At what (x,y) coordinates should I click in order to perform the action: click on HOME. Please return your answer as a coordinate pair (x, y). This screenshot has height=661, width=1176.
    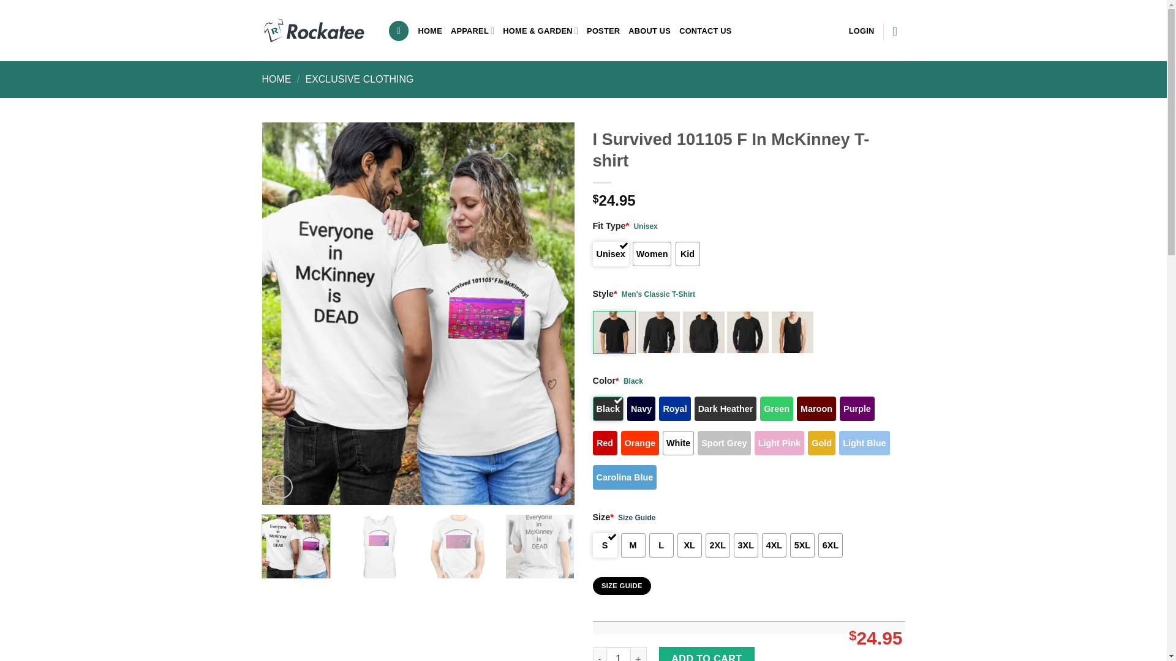
    Looking at the image, I should click on (277, 79).